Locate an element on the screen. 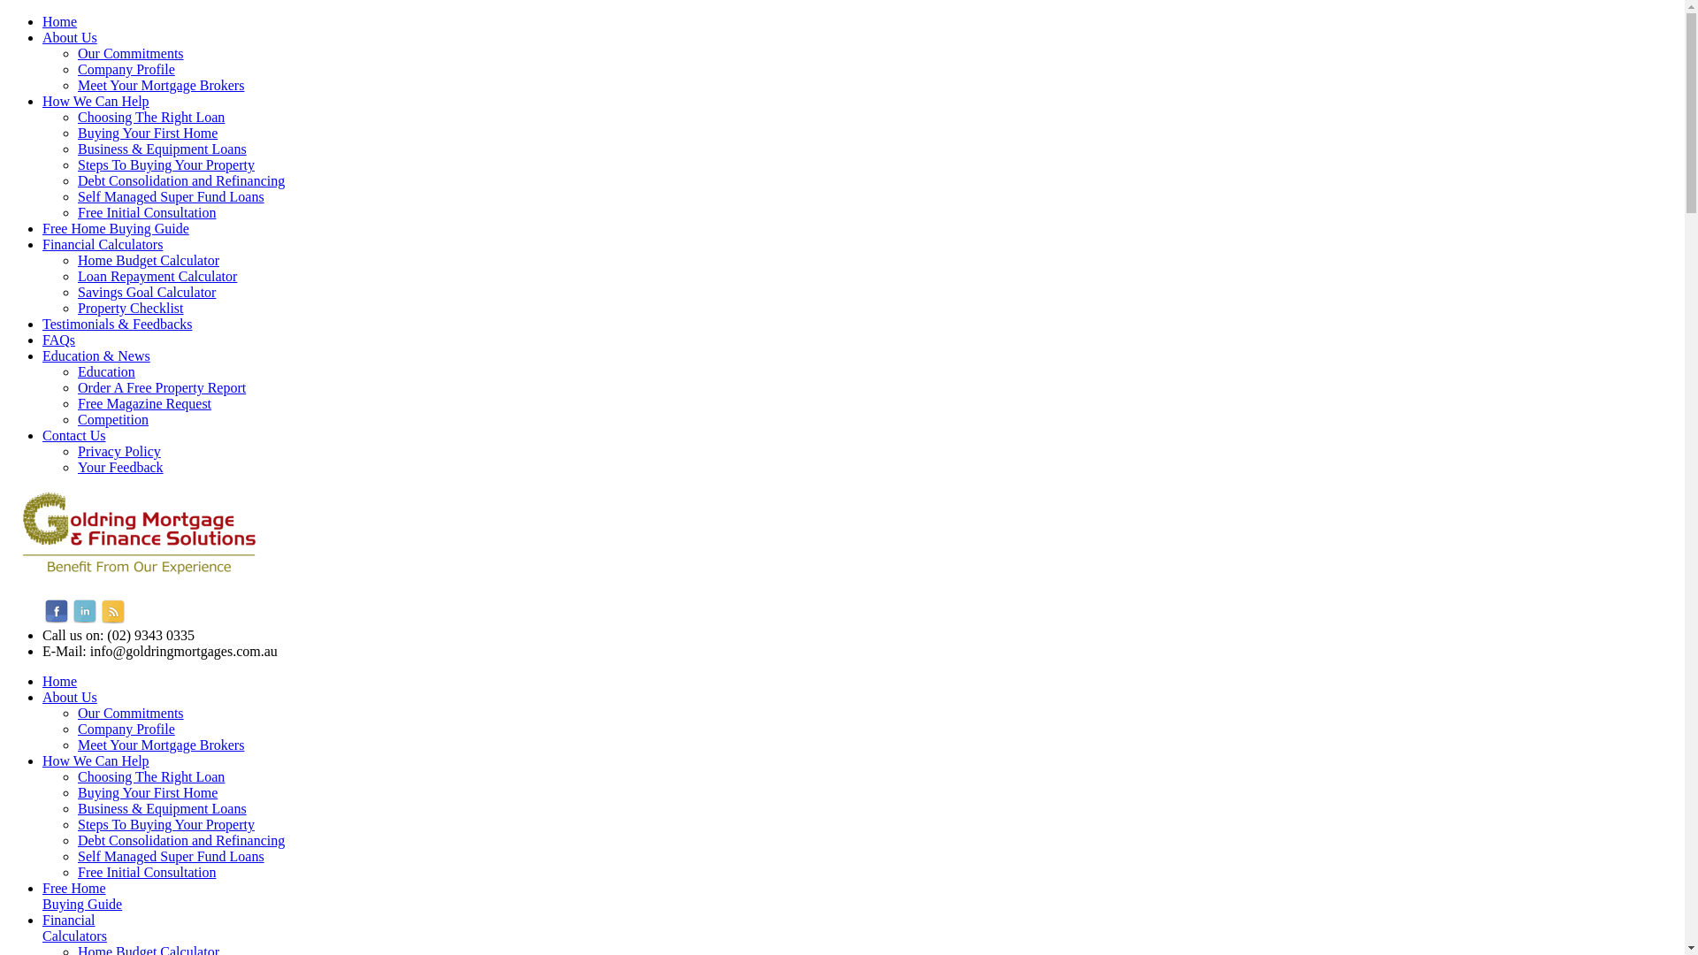  Your Feedback is located at coordinates (877, 468).